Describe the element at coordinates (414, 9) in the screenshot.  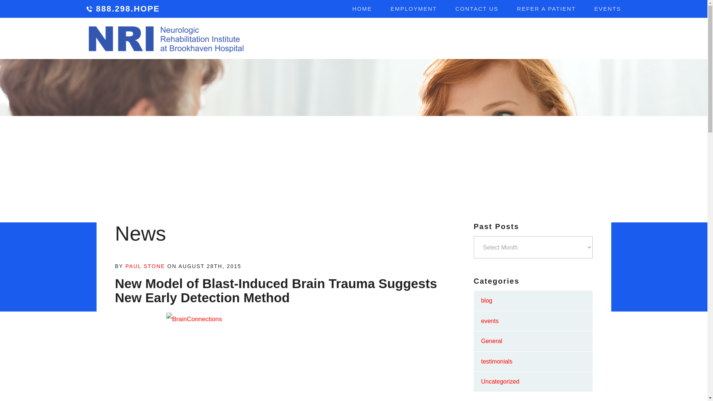
I see `EMPLOYMENT` at that location.